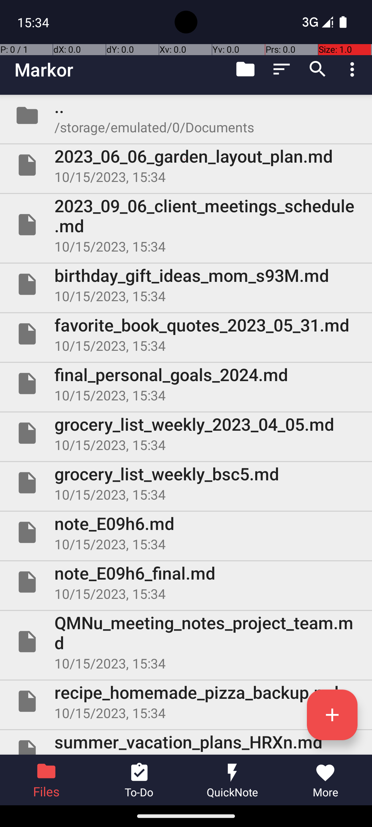 Image resolution: width=372 pixels, height=827 pixels. What do you see at coordinates (186, 532) in the screenshot?
I see `File note_E09h6.md ` at bounding box center [186, 532].